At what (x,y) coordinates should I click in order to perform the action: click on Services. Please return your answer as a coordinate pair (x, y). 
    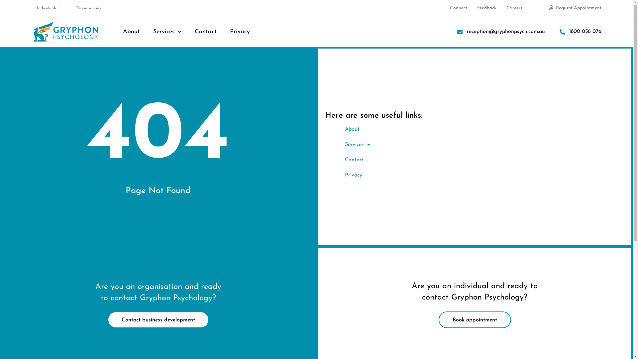
    Looking at the image, I should click on (167, 32).